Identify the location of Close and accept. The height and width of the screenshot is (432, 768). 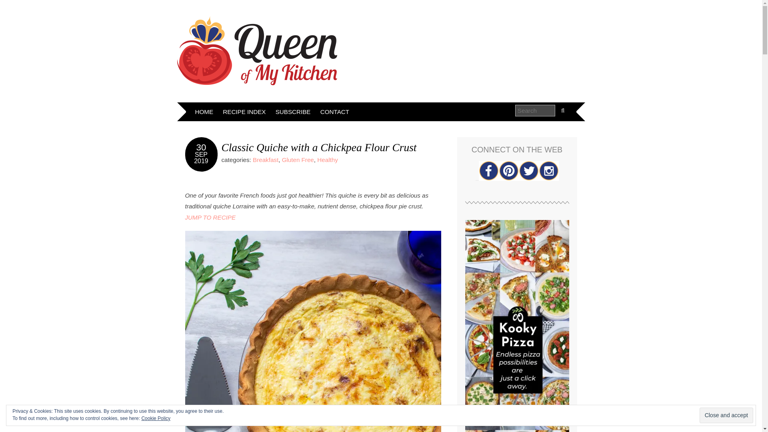
(726, 415).